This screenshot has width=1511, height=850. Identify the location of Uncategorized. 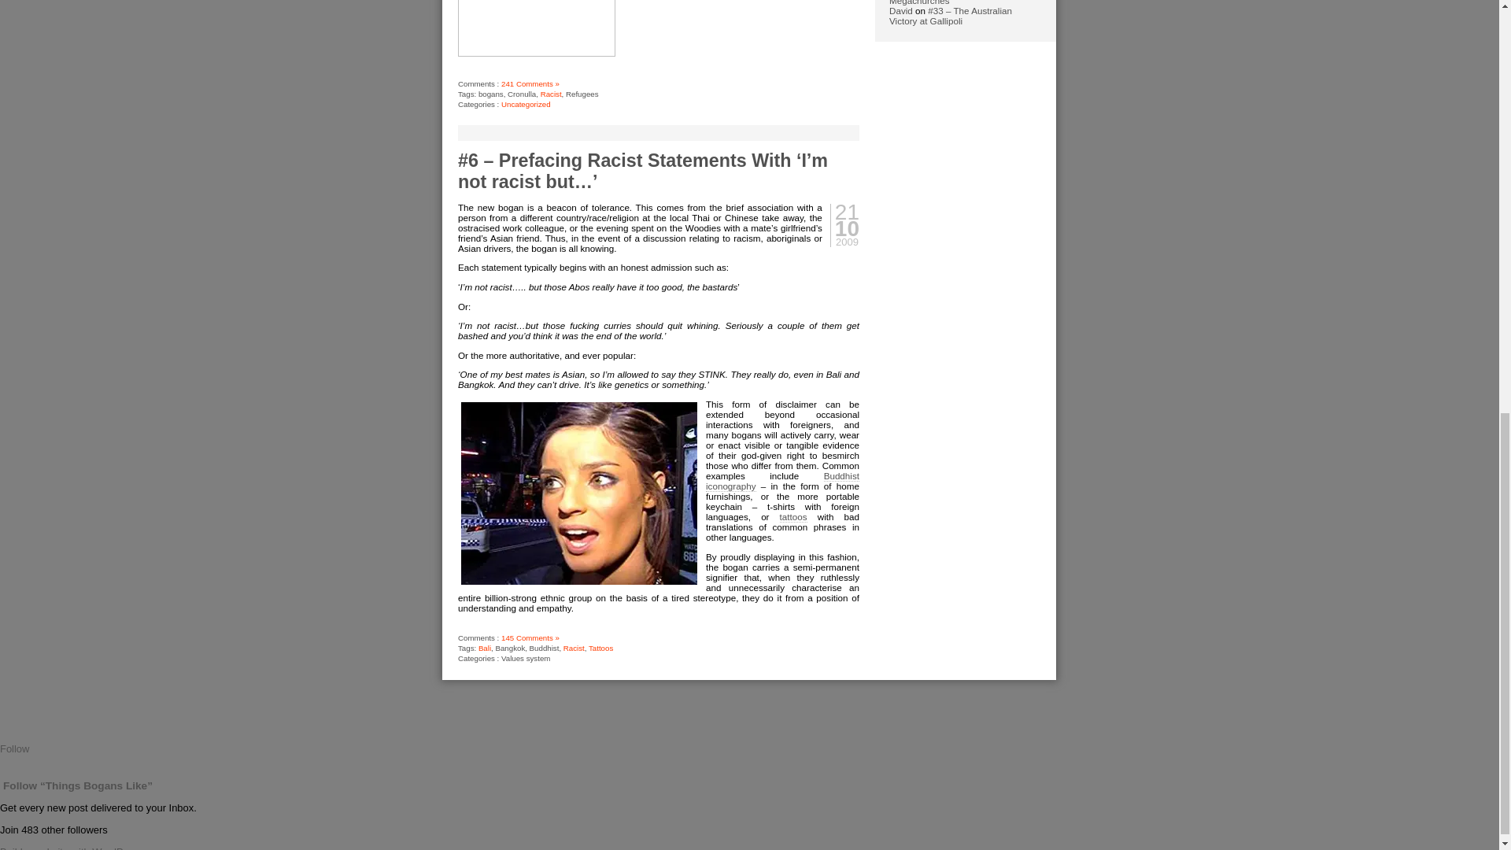
(526, 104).